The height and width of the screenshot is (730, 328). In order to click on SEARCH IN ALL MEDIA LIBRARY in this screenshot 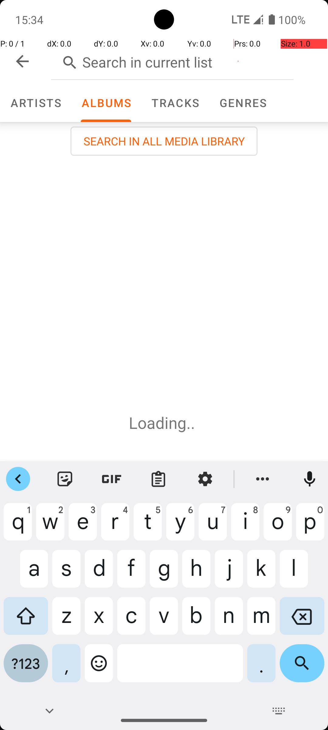, I will do `click(164, 141)`.